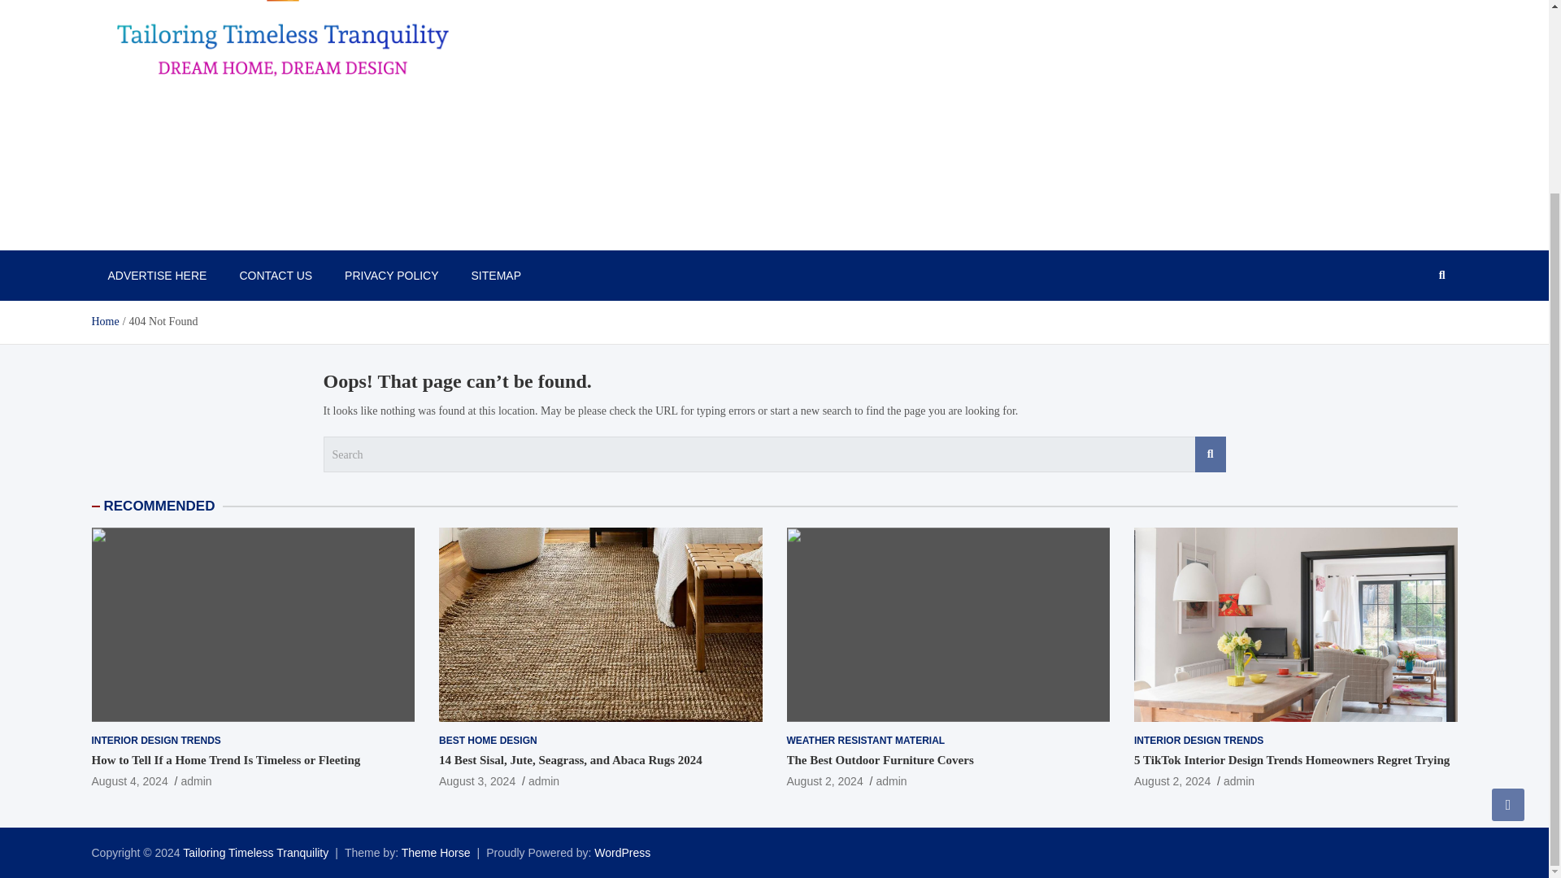  Describe the element at coordinates (255, 853) in the screenshot. I see `Tailoring Timeless Tranquility` at that location.